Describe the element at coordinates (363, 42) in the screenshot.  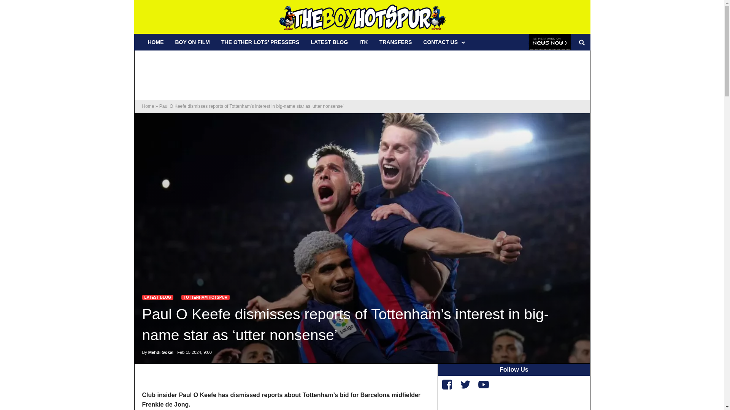
I see `ITK` at that location.